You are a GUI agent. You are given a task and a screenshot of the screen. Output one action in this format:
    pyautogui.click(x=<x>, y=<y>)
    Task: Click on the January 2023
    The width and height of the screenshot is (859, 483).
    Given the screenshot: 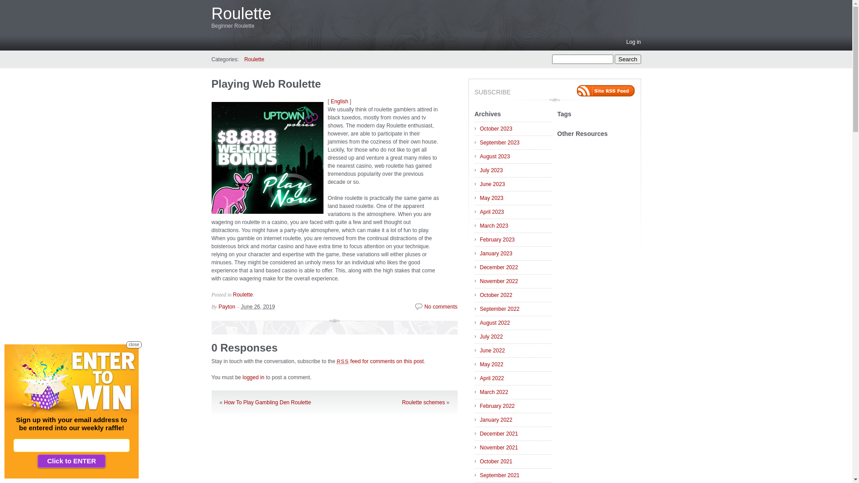 What is the action you would take?
    pyautogui.click(x=515, y=254)
    